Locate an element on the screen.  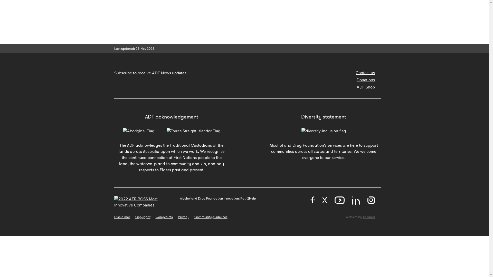
Alcohol and Drug Foundation Innovation: Path2Help is located at coordinates (218, 199).